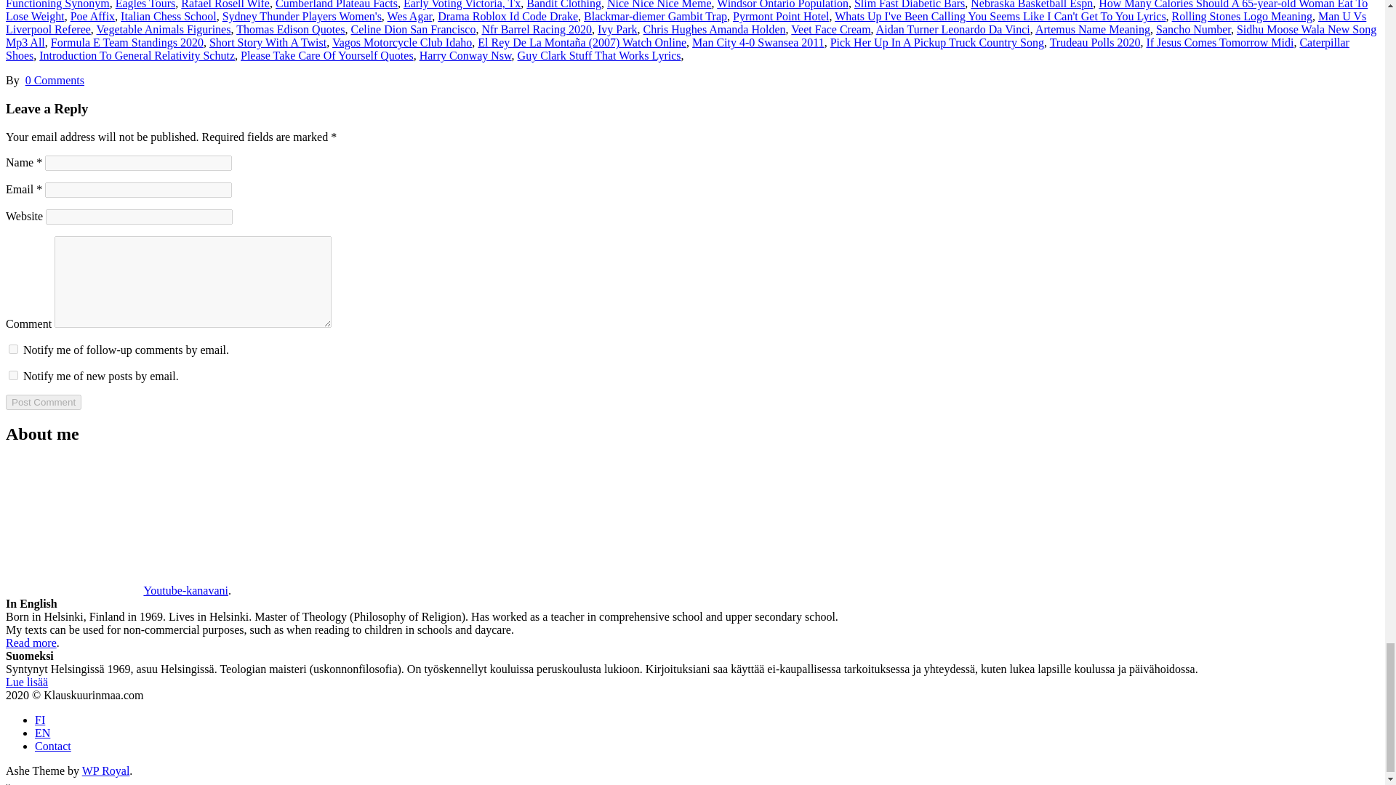 The image size is (1396, 785). What do you see at coordinates (52, 746) in the screenshot?
I see `Contact me` at bounding box center [52, 746].